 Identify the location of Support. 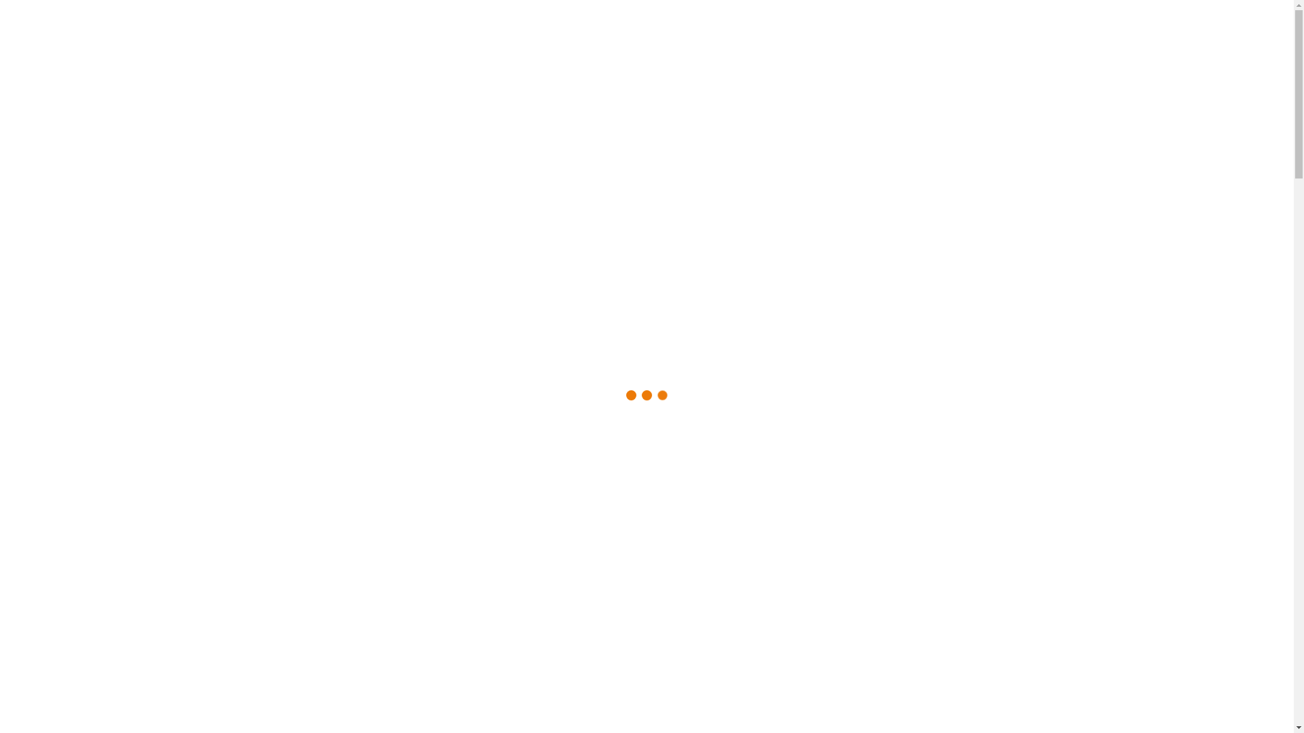
(45, 381).